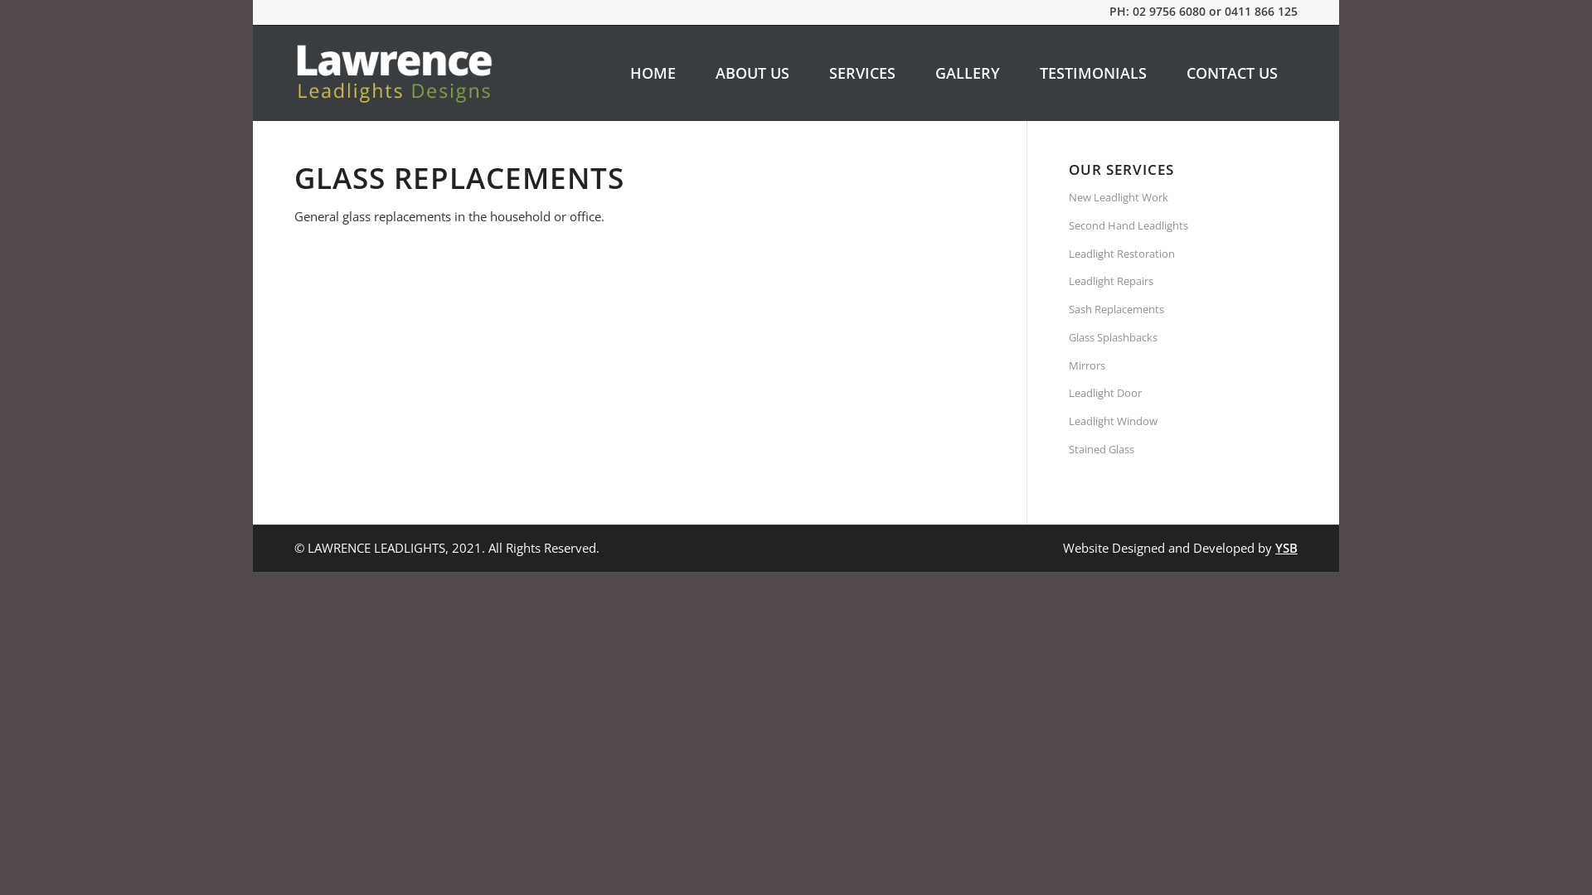  I want to click on TESTIMONIALS, so click(1093, 73).